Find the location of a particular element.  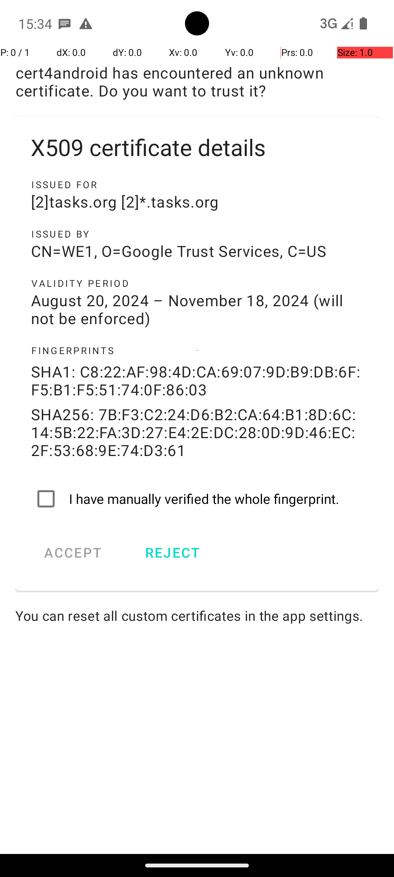

VALIDITY PERIOD is located at coordinates (197, 283).